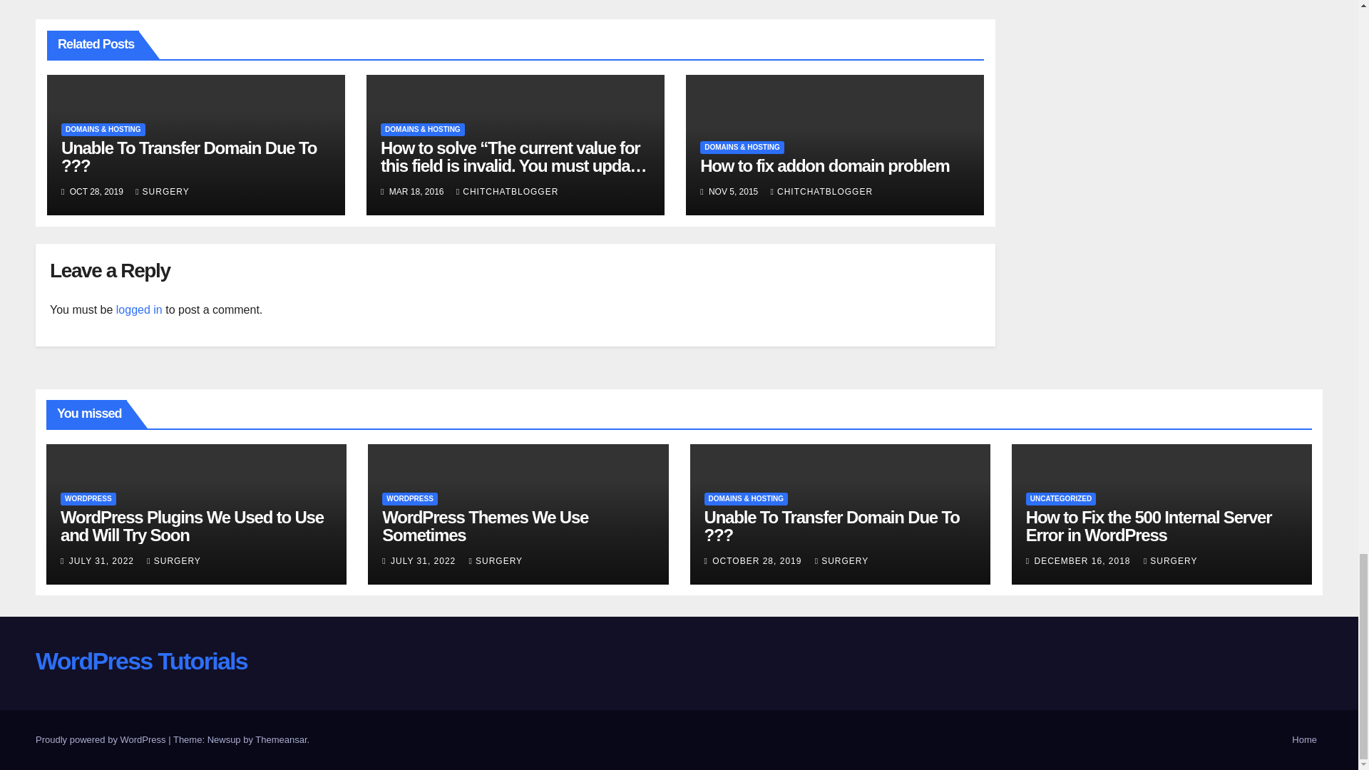 This screenshot has height=770, width=1369. I want to click on SURGERY, so click(163, 192).